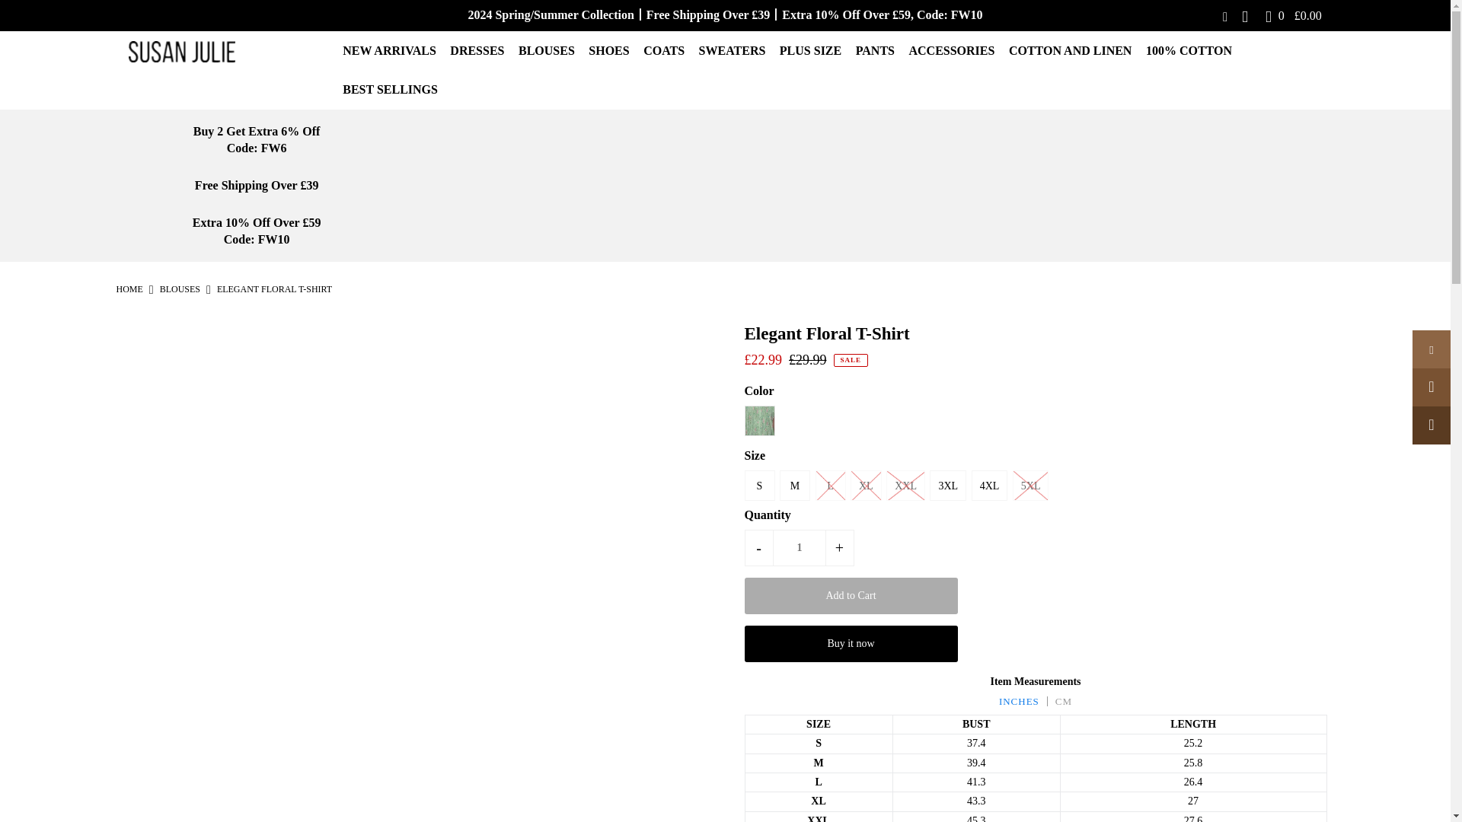 This screenshot has width=1462, height=822. I want to click on COTTON AND LINEN, so click(1075, 50).